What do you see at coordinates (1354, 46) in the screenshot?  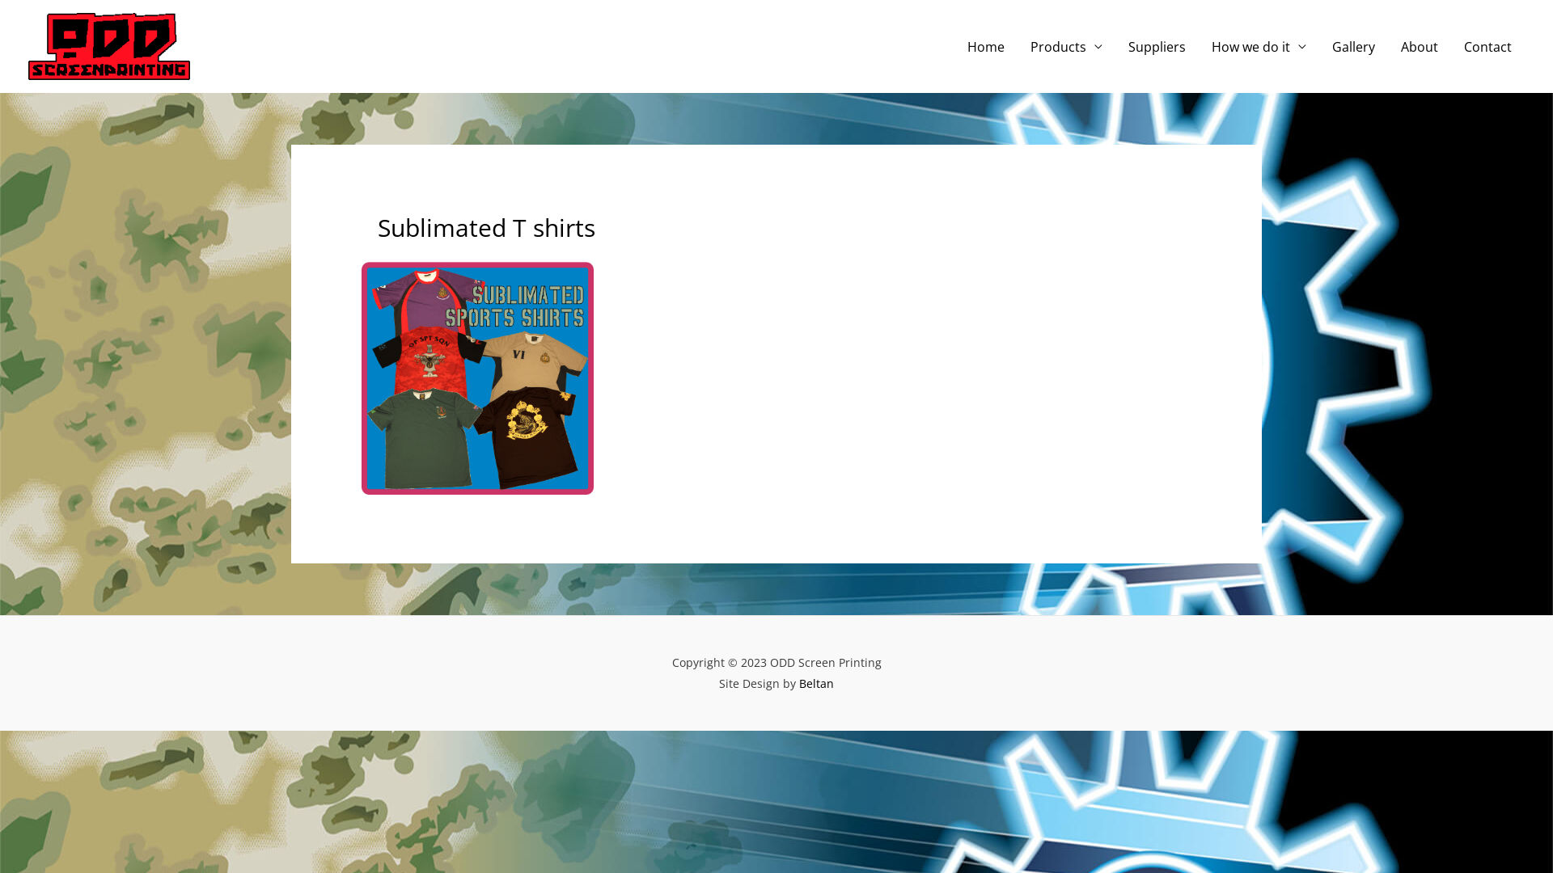 I see `Gallery` at bounding box center [1354, 46].